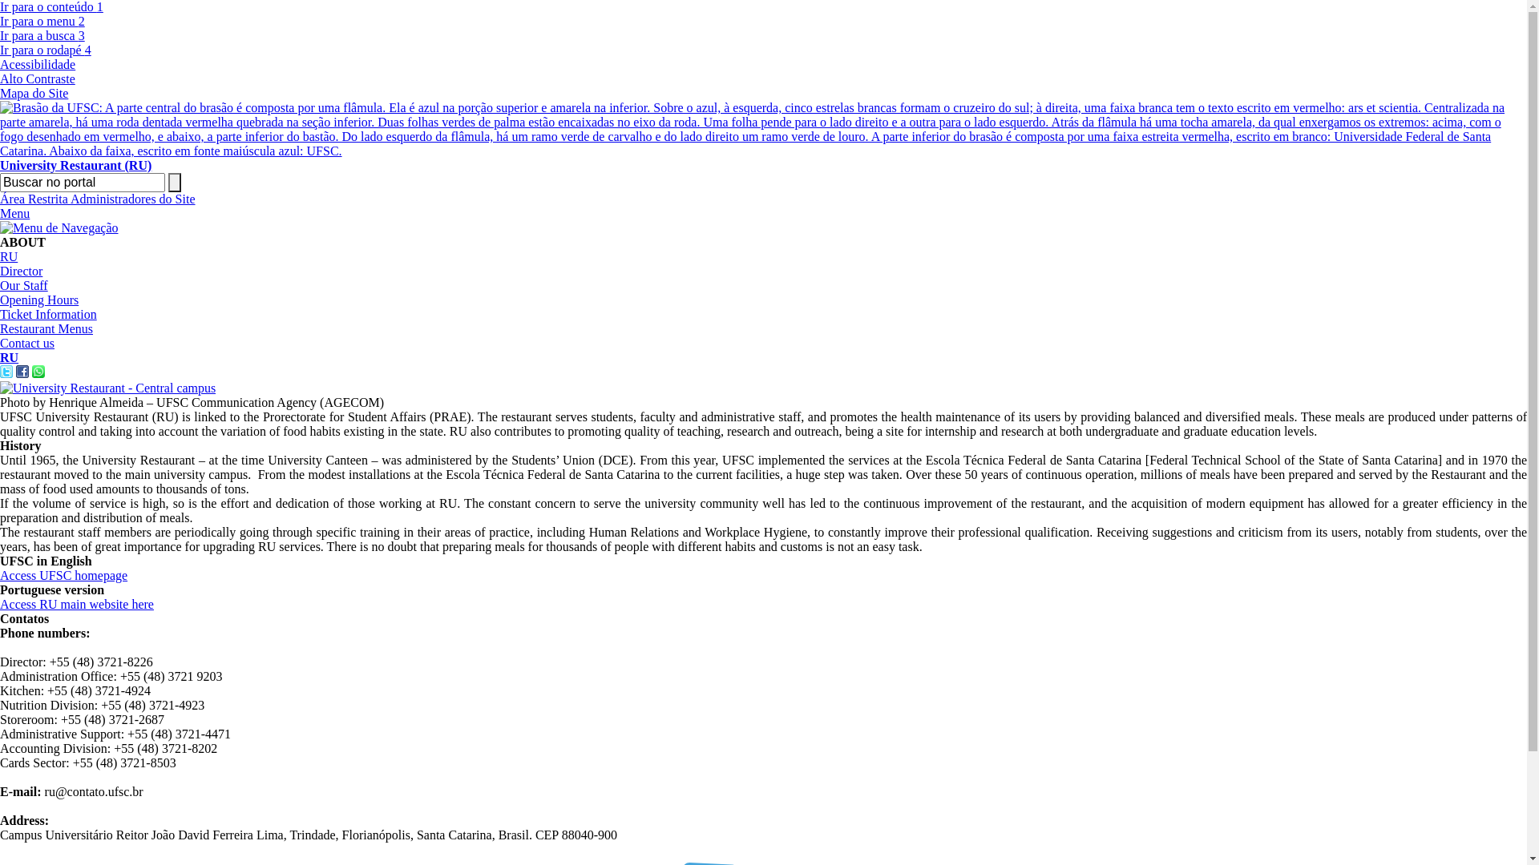 Image resolution: width=1539 pixels, height=865 pixels. I want to click on Opening Hours, so click(39, 300).